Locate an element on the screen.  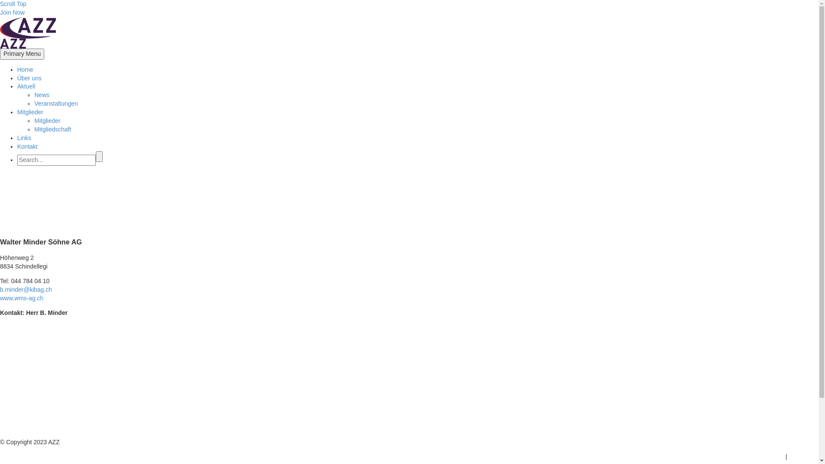
Home is located at coordinates (25, 70).